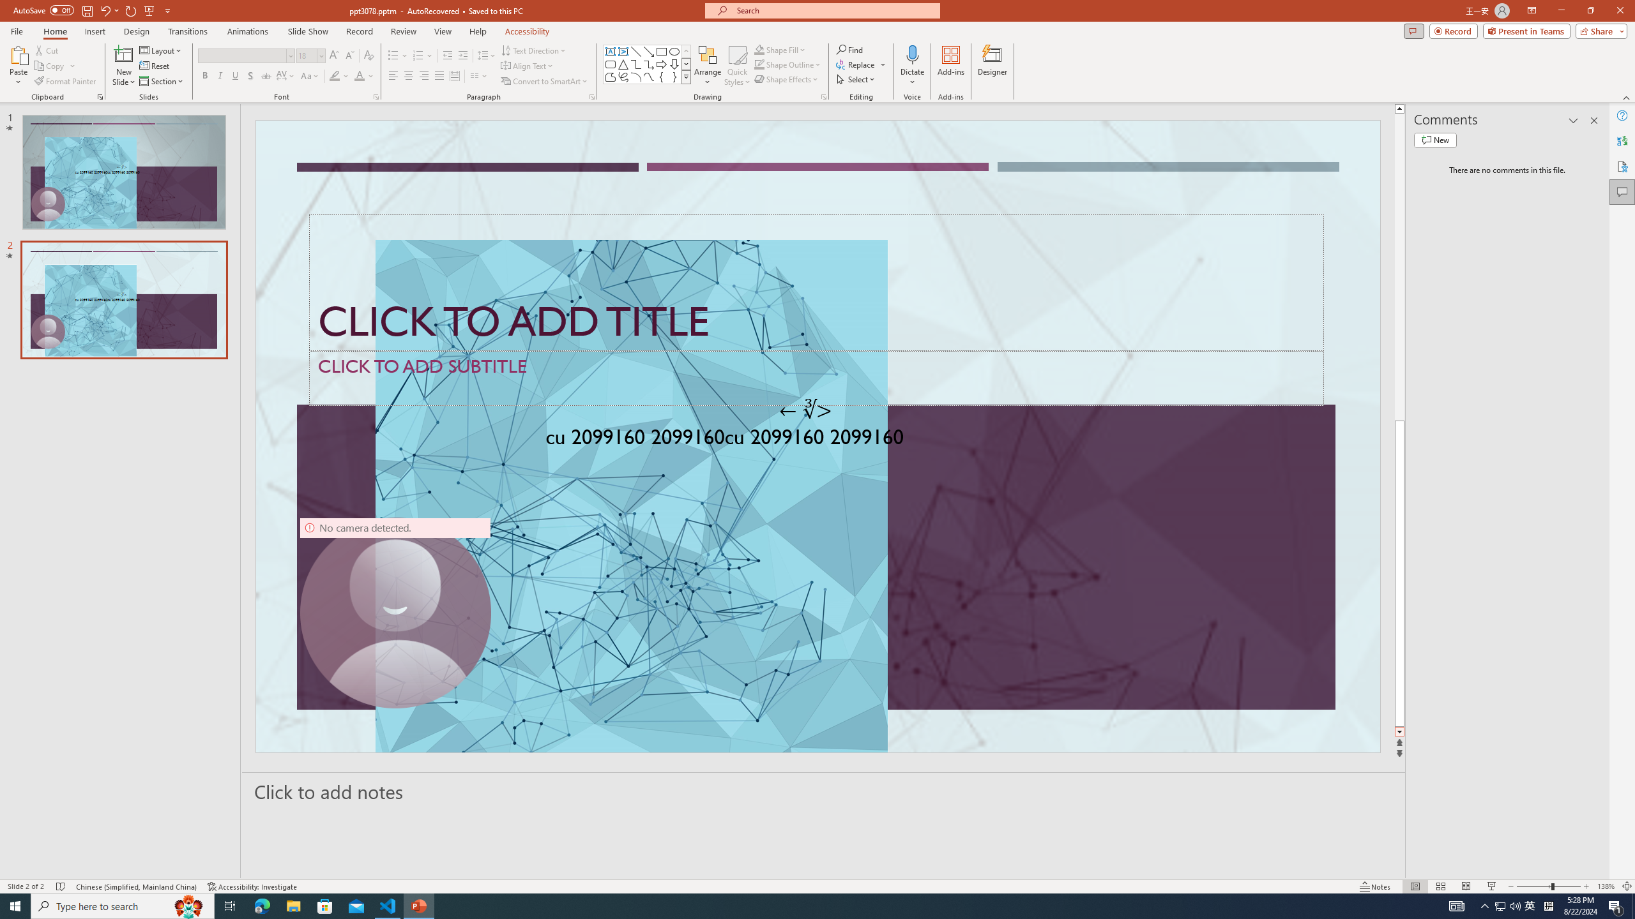  What do you see at coordinates (1435, 140) in the screenshot?
I see `New comment` at bounding box center [1435, 140].